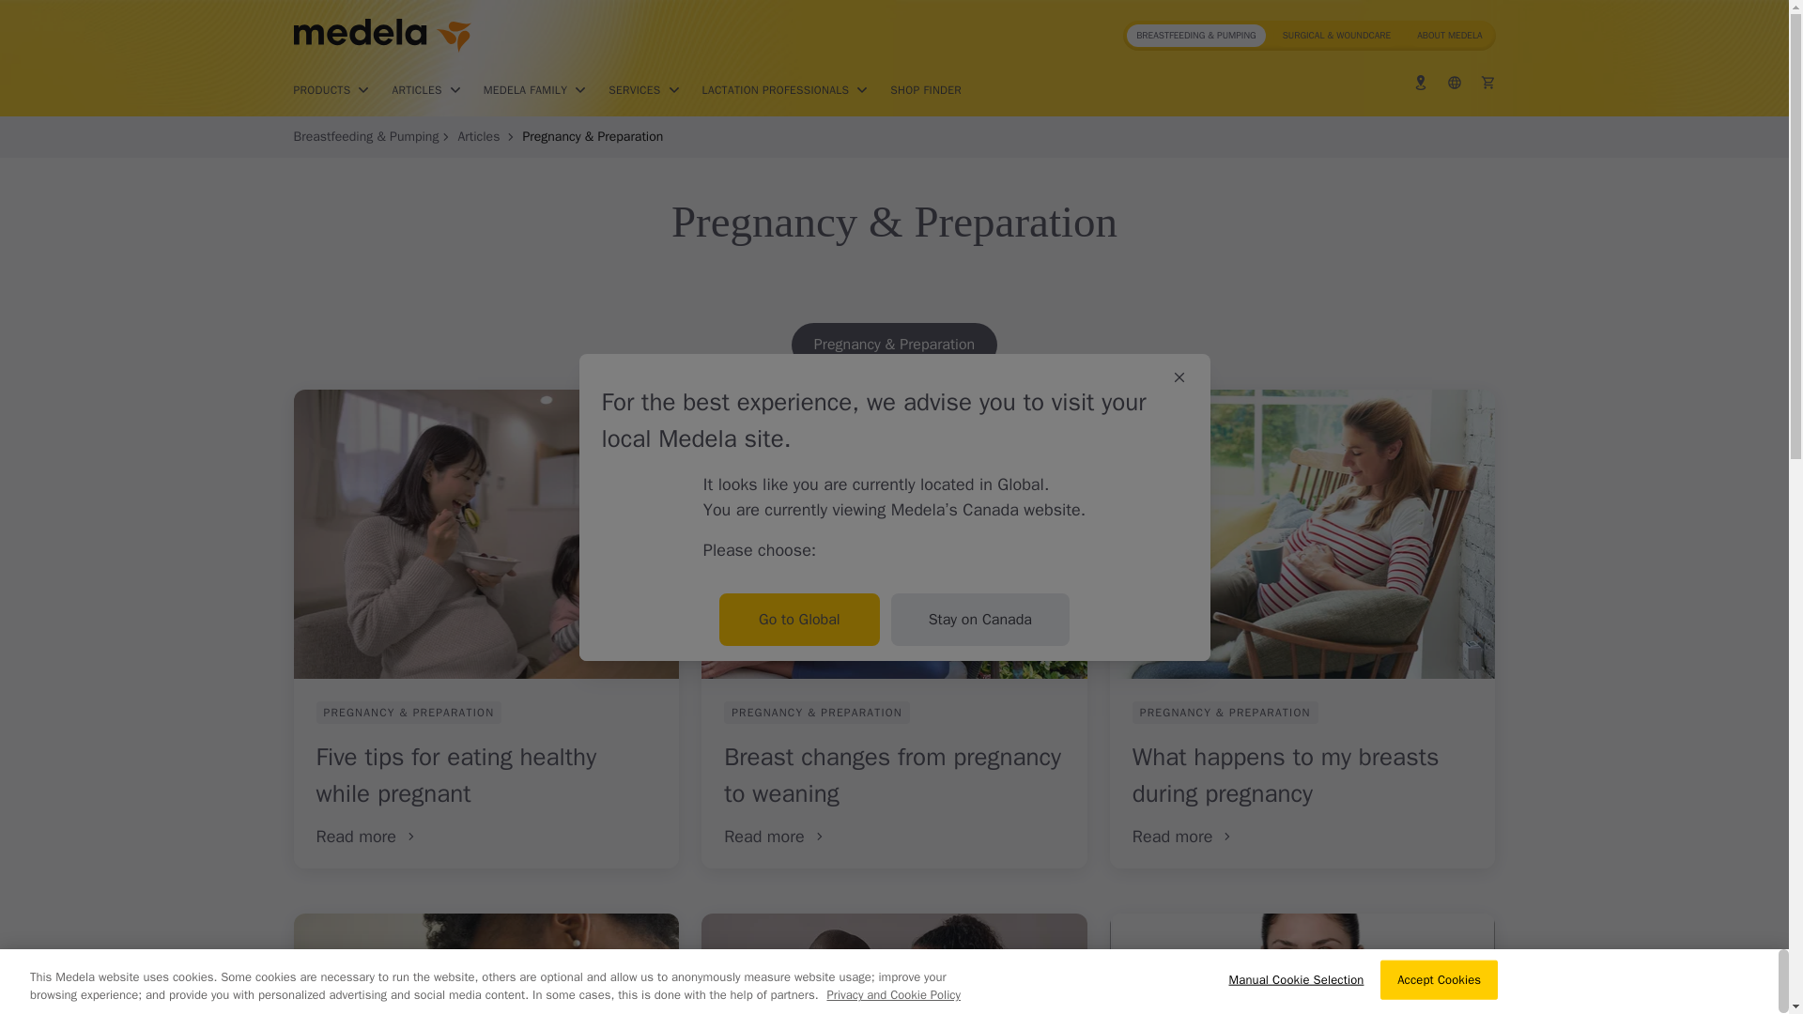  What do you see at coordinates (787, 90) in the screenshot?
I see `LACTATION PROFESSIONALS` at bounding box center [787, 90].